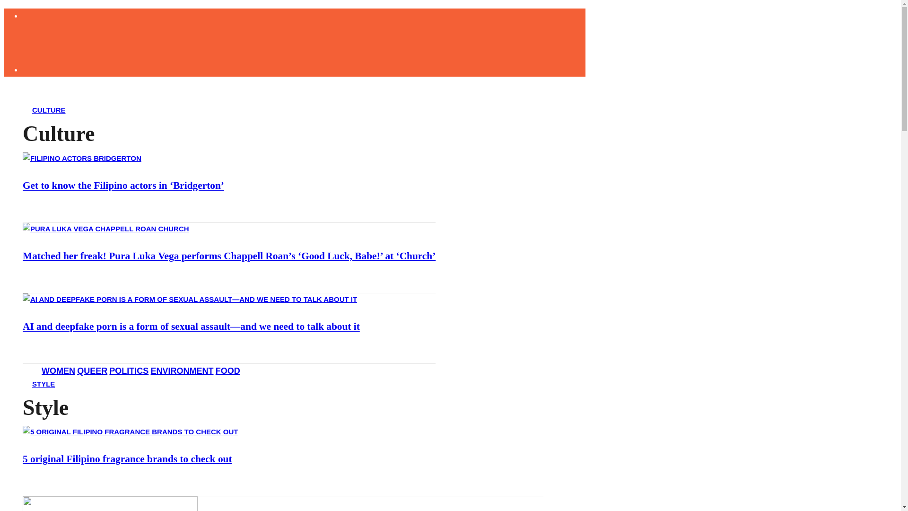  What do you see at coordinates (44, 382) in the screenshot?
I see `STYLE` at bounding box center [44, 382].